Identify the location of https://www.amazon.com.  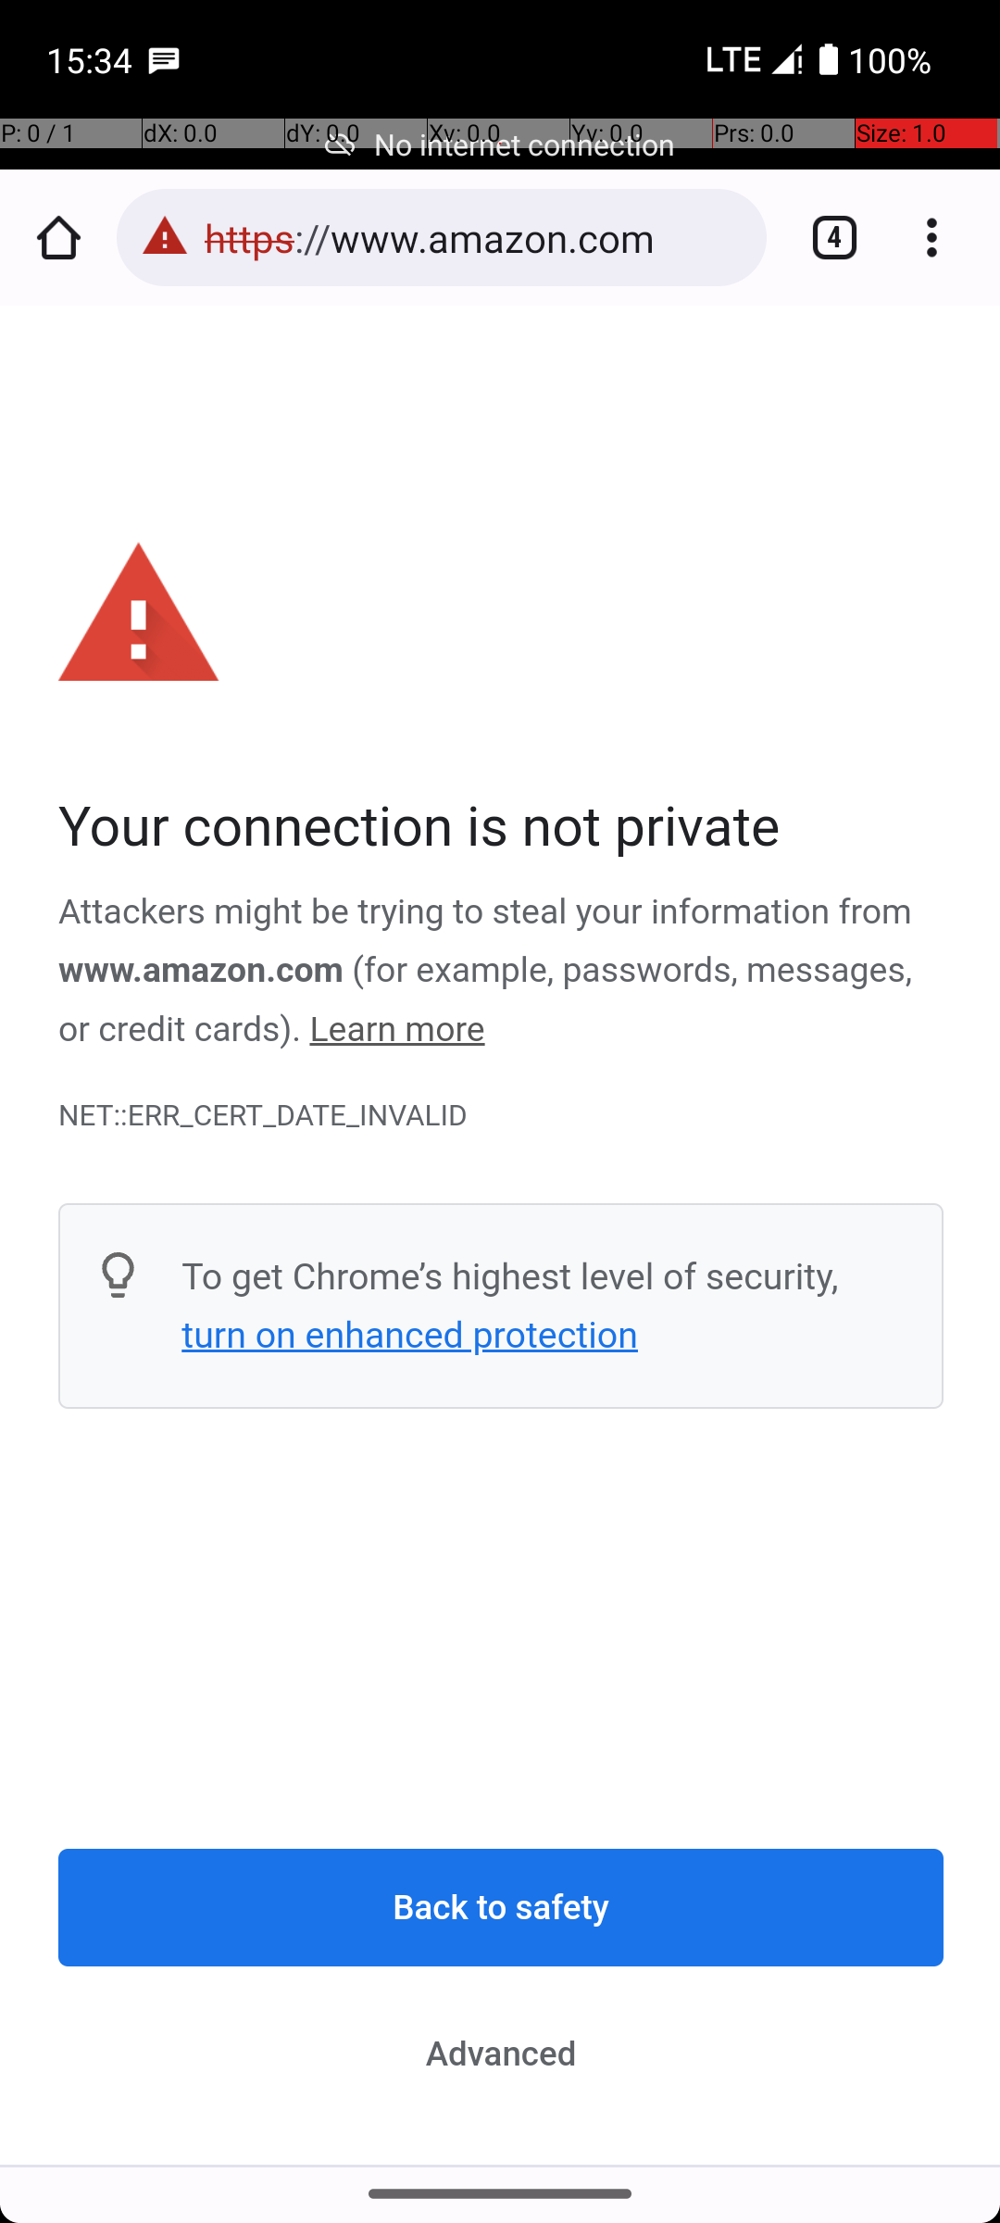
(476, 237).